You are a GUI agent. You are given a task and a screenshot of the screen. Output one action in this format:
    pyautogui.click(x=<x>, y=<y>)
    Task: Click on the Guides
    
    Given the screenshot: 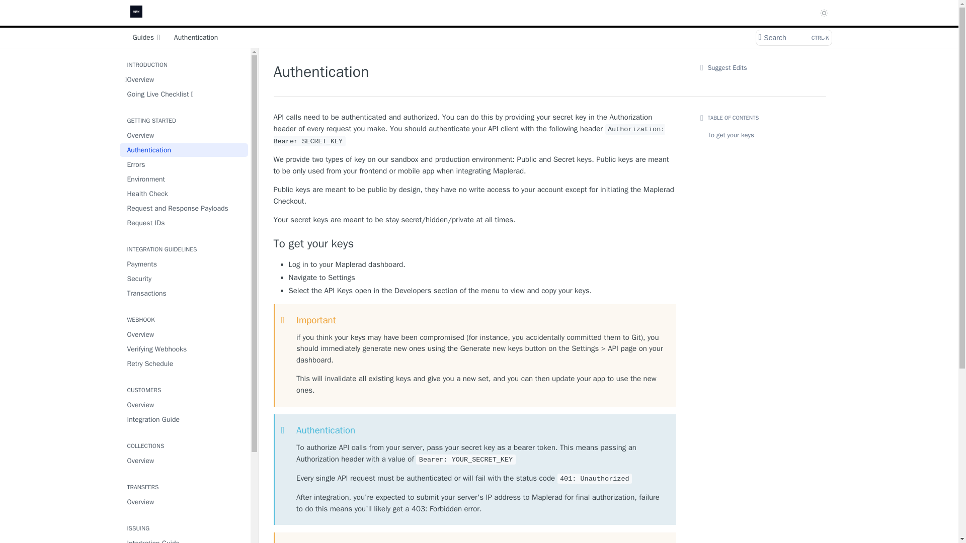 What is the action you would take?
    pyautogui.click(x=146, y=37)
    